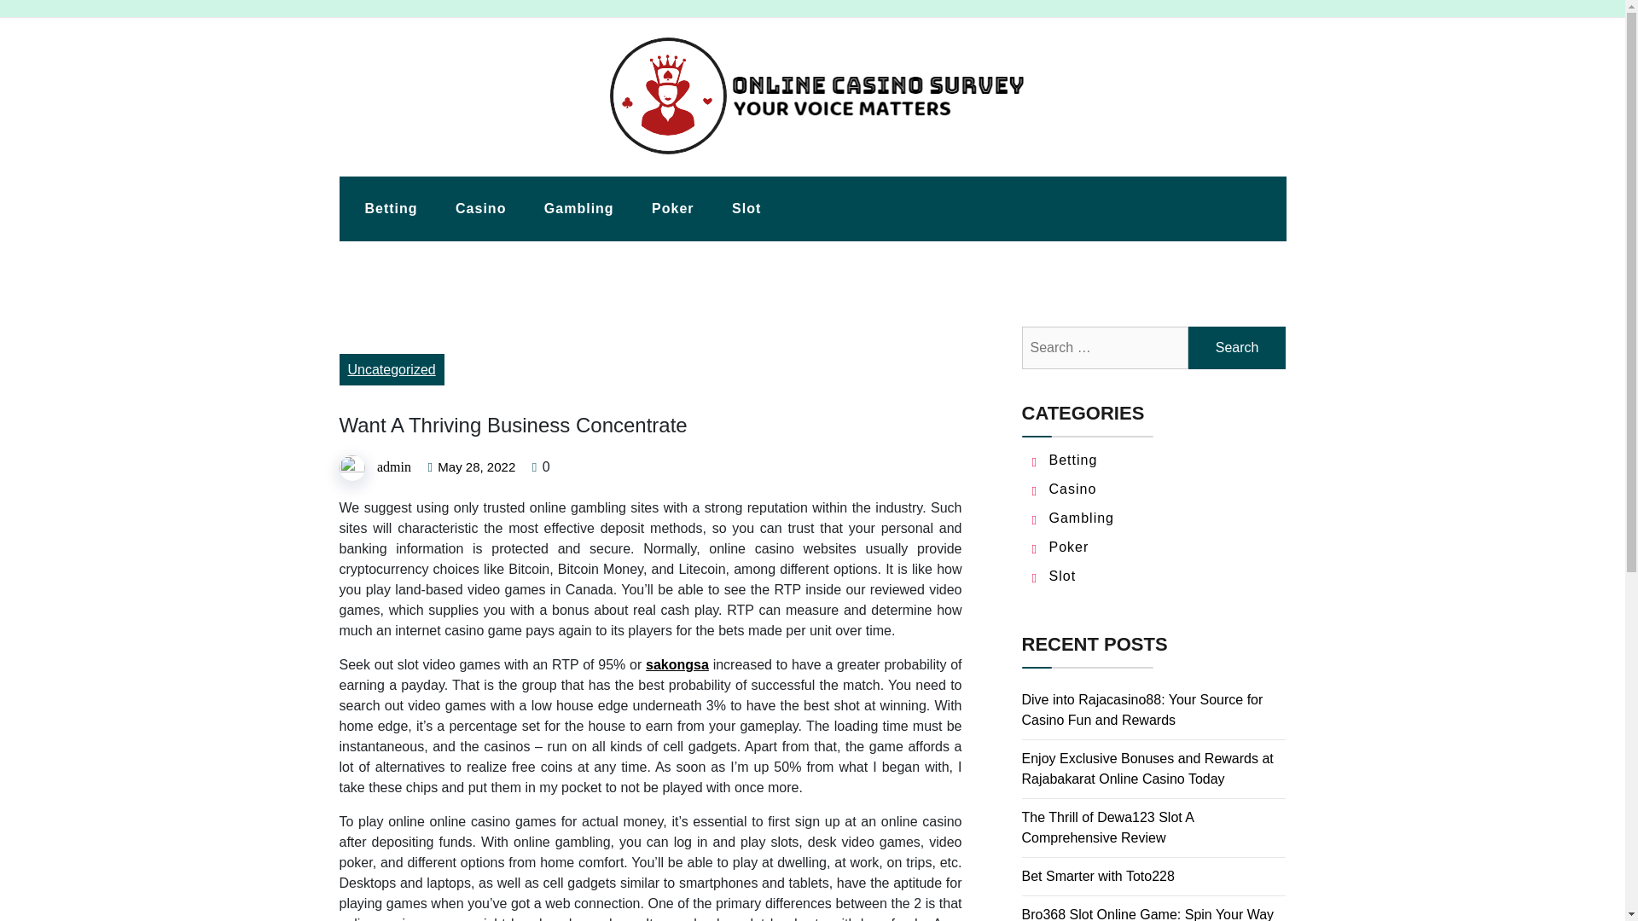  Describe the element at coordinates (1237, 348) in the screenshot. I see `Search` at that location.